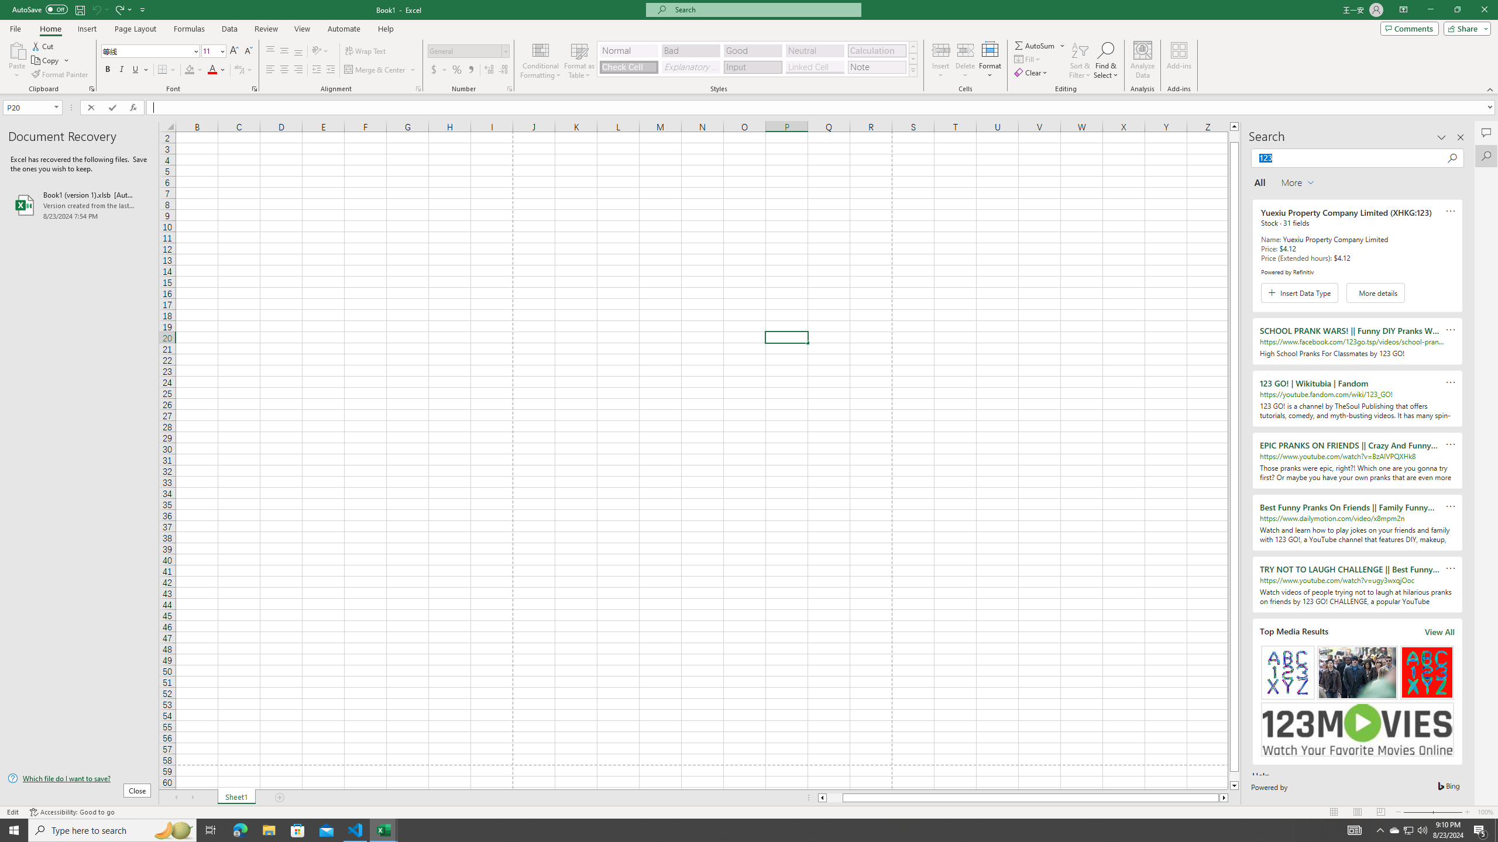 This screenshot has width=1498, height=842. Describe the element at coordinates (239, 70) in the screenshot. I see `Show Phonetic Field` at that location.